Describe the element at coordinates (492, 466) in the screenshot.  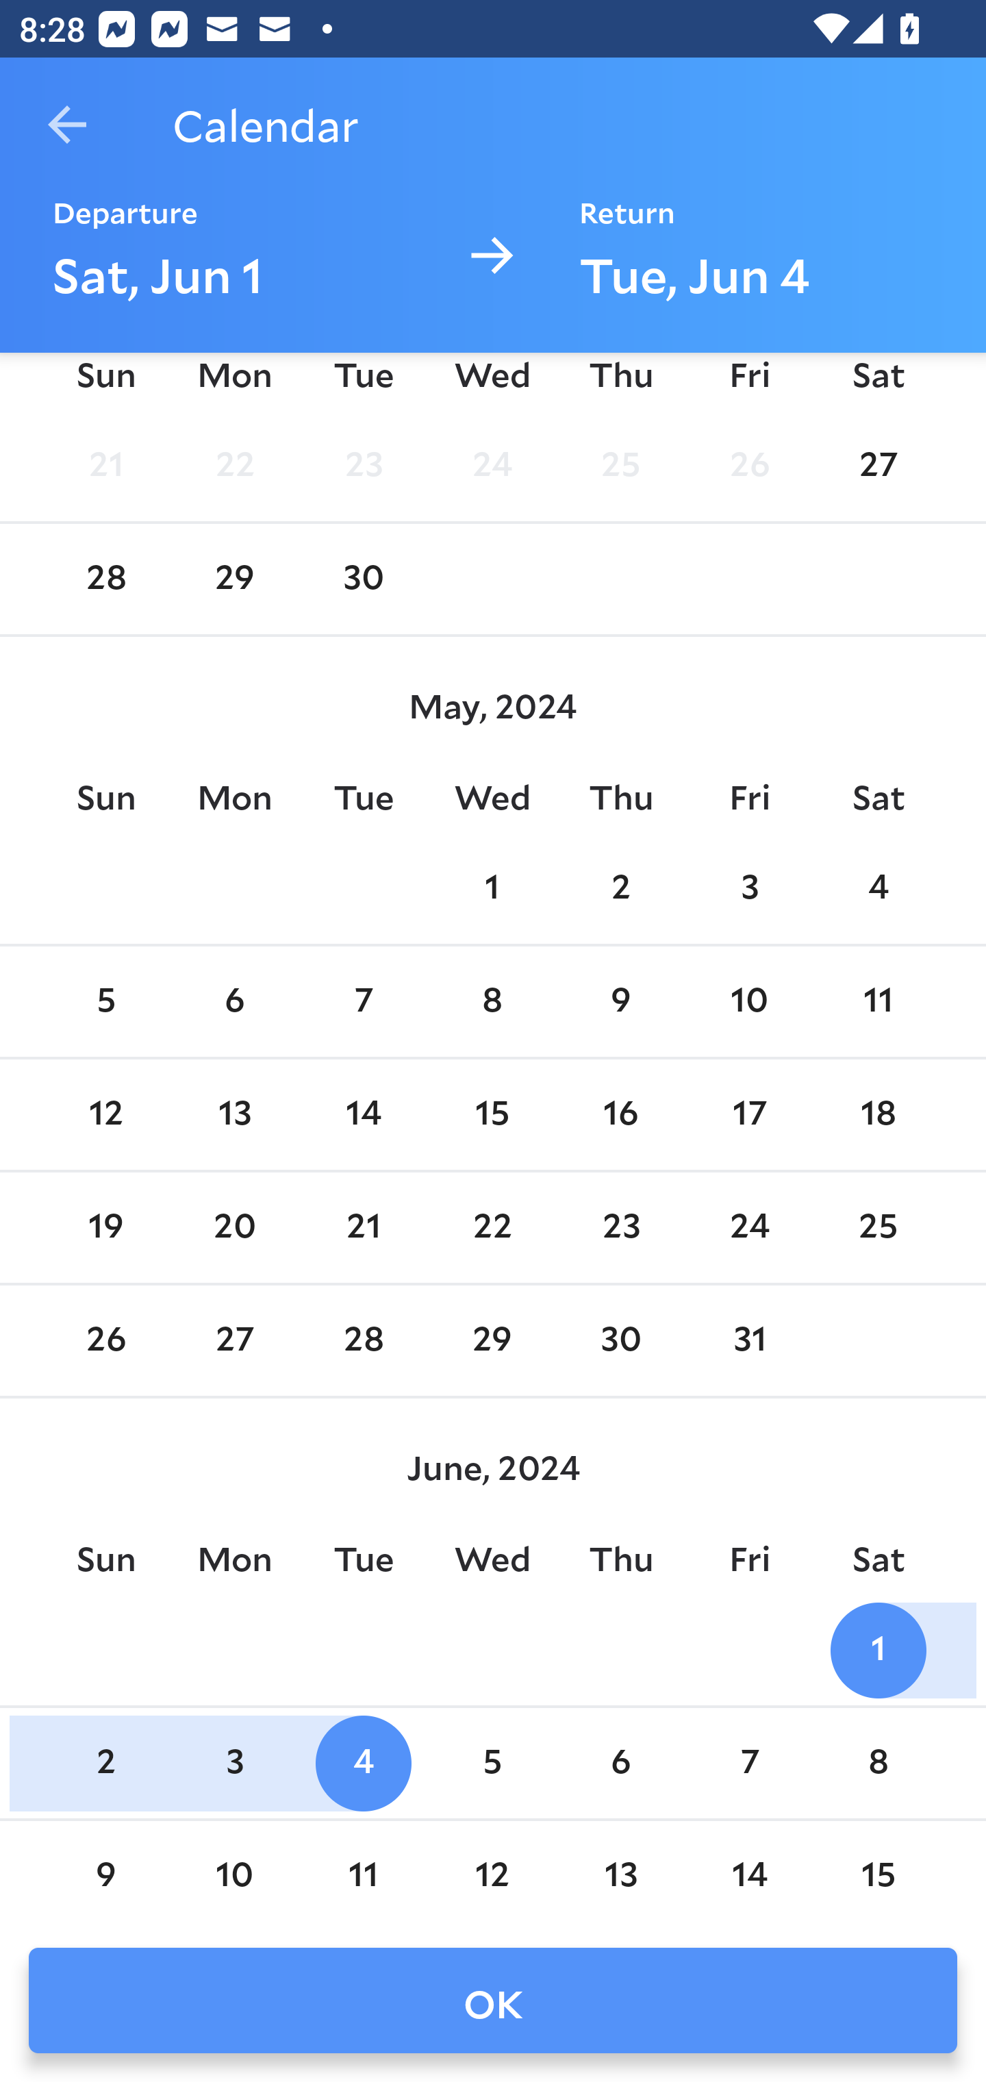
I see `24` at that location.